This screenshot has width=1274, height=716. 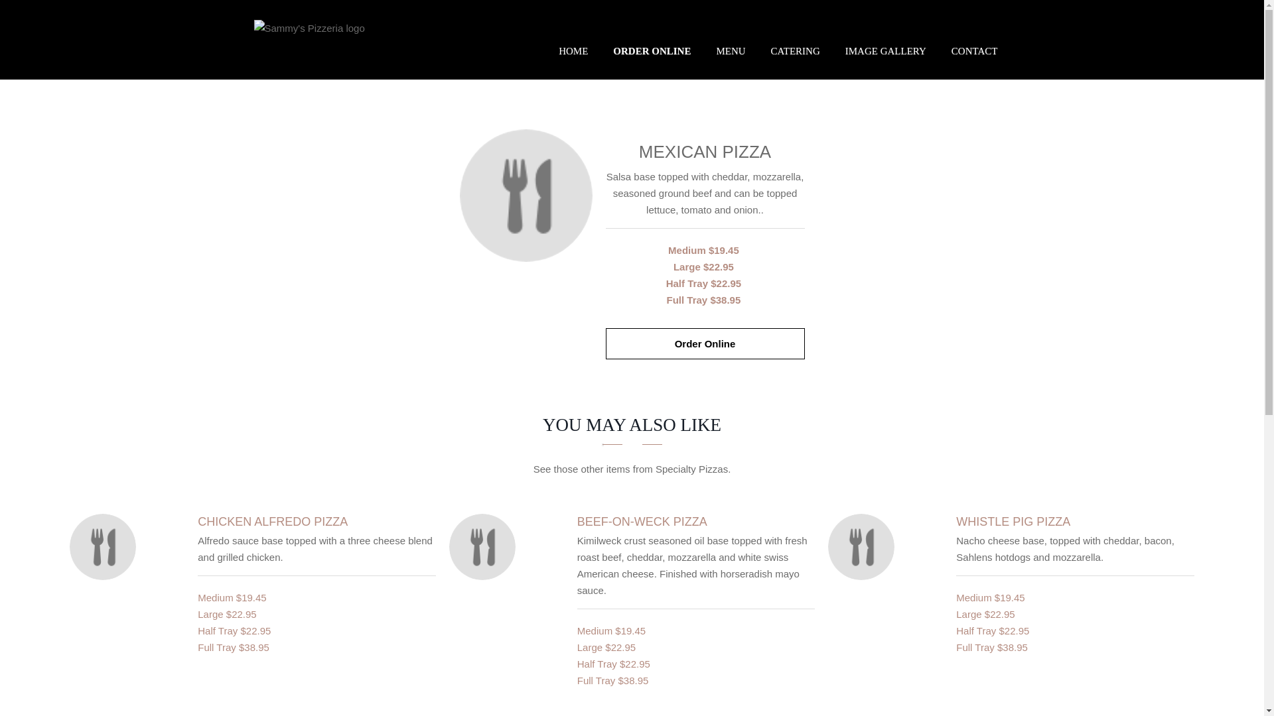 What do you see at coordinates (705, 152) in the screenshot?
I see `MEXICAN PIZZA` at bounding box center [705, 152].